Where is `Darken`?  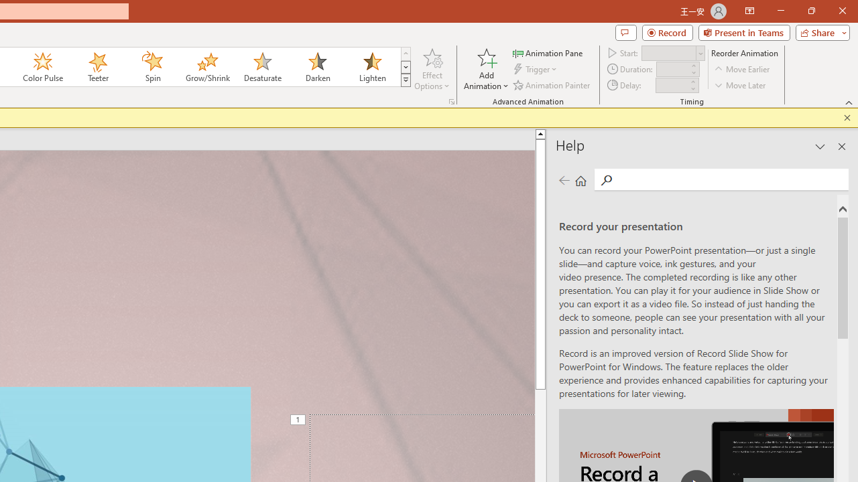 Darken is located at coordinates (317, 67).